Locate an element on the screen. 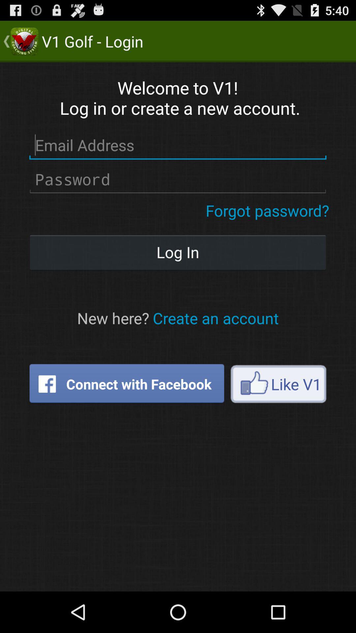  swipe to the connect with facebook is located at coordinates (127, 384).